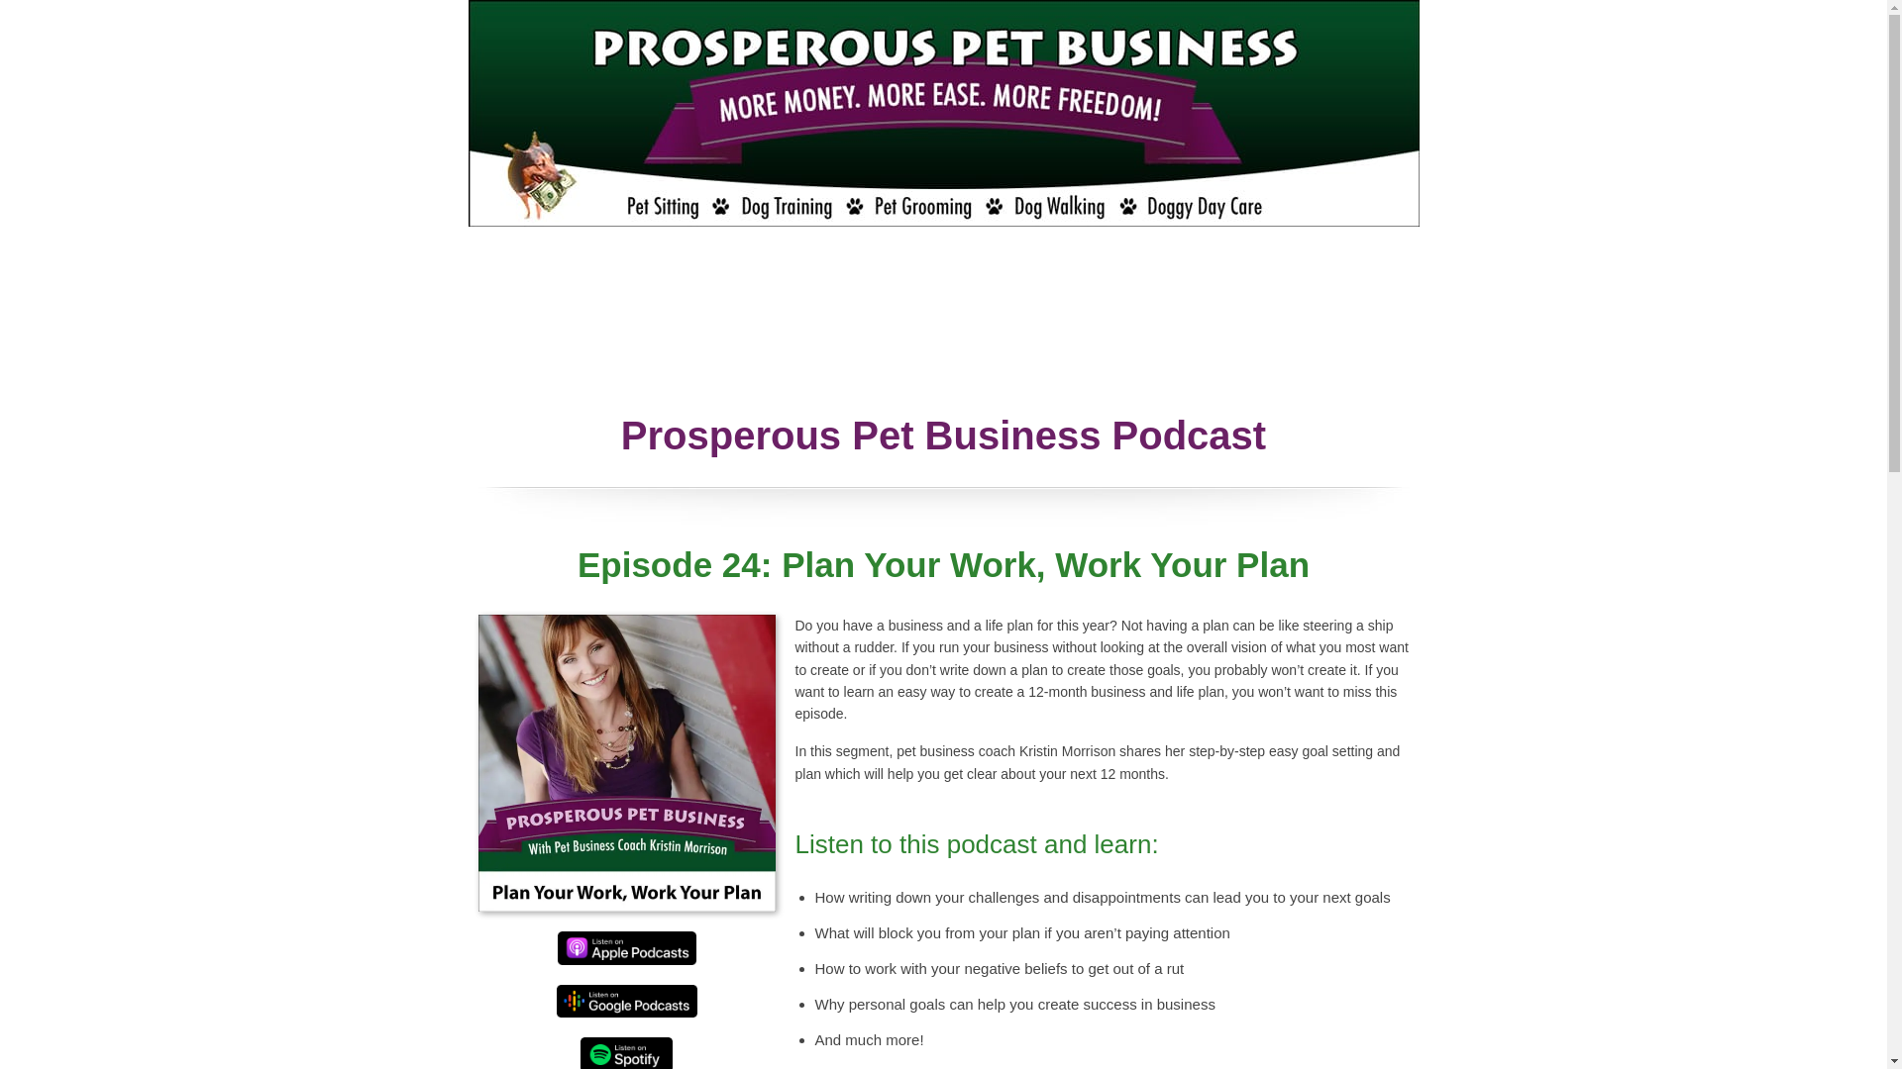 This screenshot has width=1902, height=1069. What do you see at coordinates (792, 325) in the screenshot?
I see `FAQ` at bounding box center [792, 325].